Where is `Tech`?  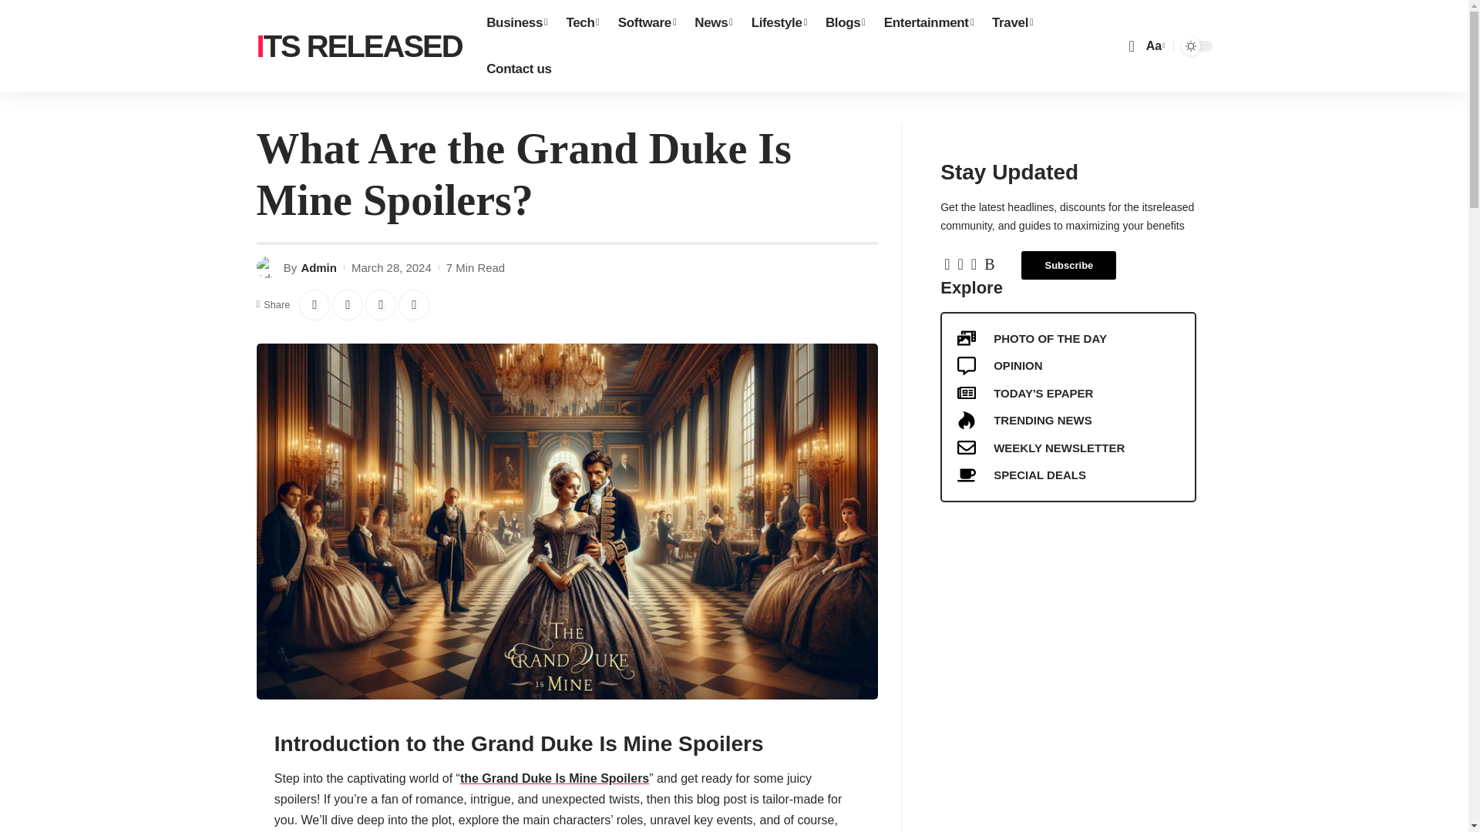 Tech is located at coordinates (582, 23).